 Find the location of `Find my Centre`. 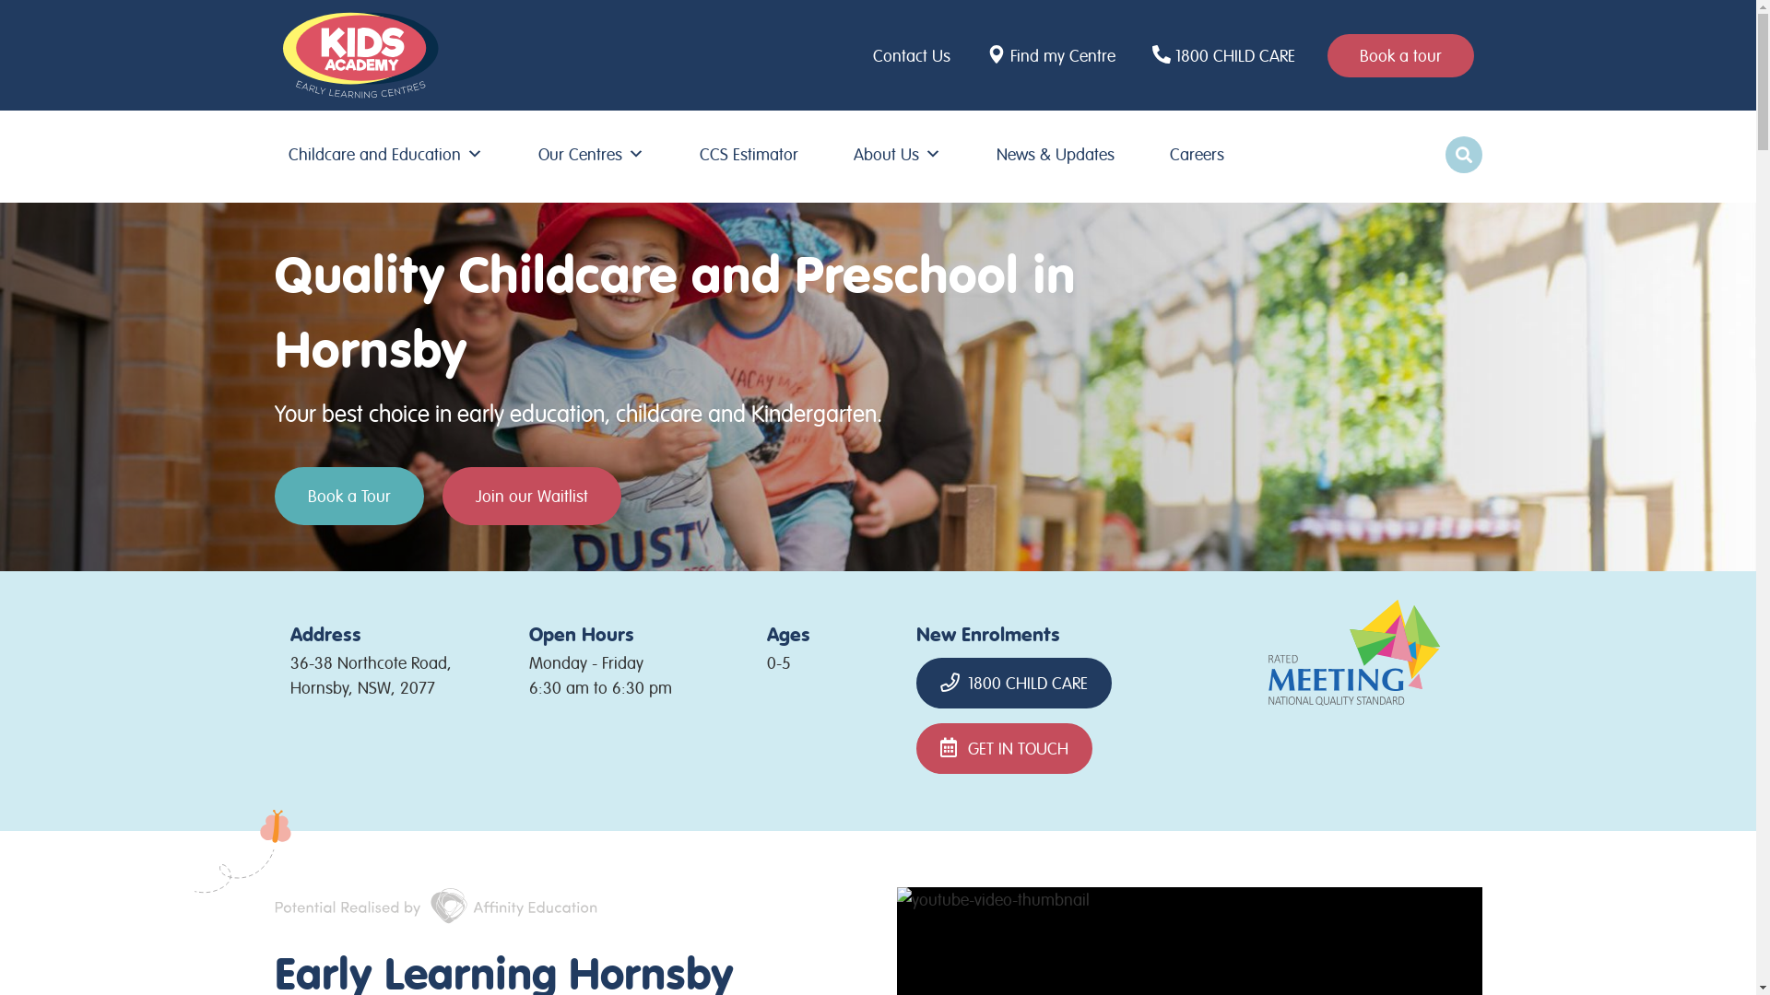

Find my Centre is located at coordinates (1054, 55).